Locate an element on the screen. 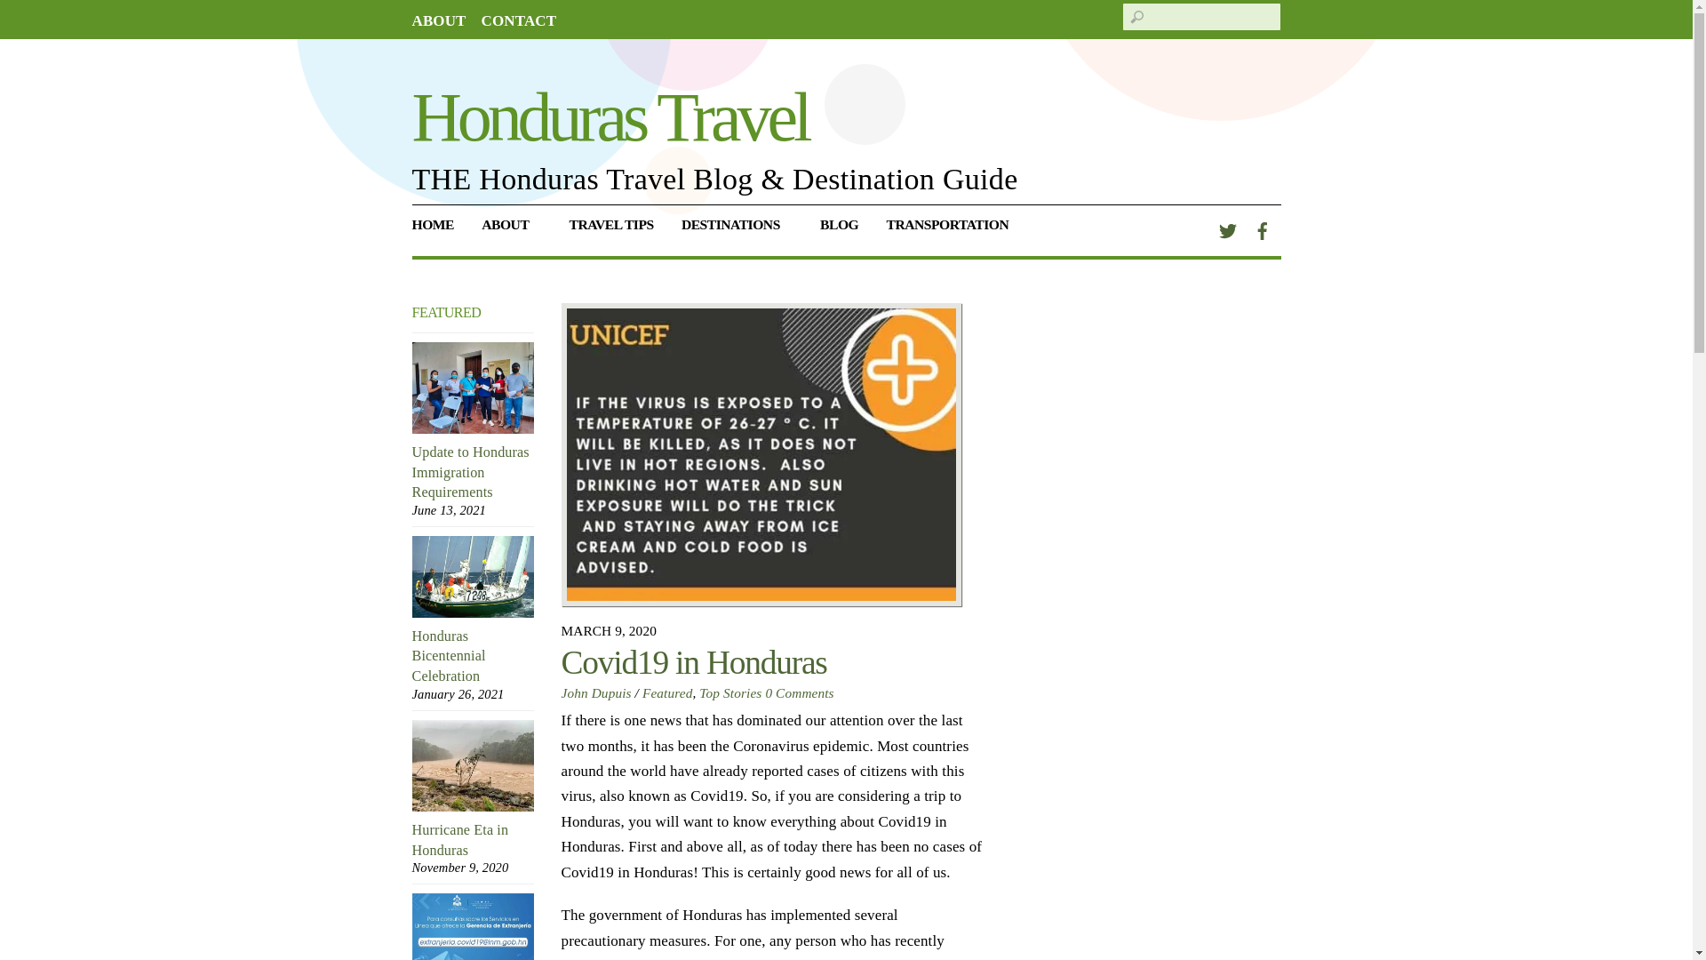 Image resolution: width=1706 pixels, height=960 pixels. to discover is located at coordinates (736, 231).